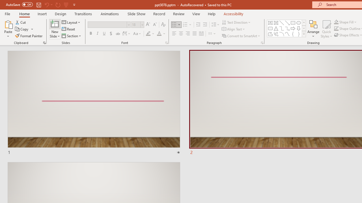 Image resolution: width=362 pixels, height=203 pixels. What do you see at coordinates (216, 25) in the screenshot?
I see `Line Spacing` at bounding box center [216, 25].